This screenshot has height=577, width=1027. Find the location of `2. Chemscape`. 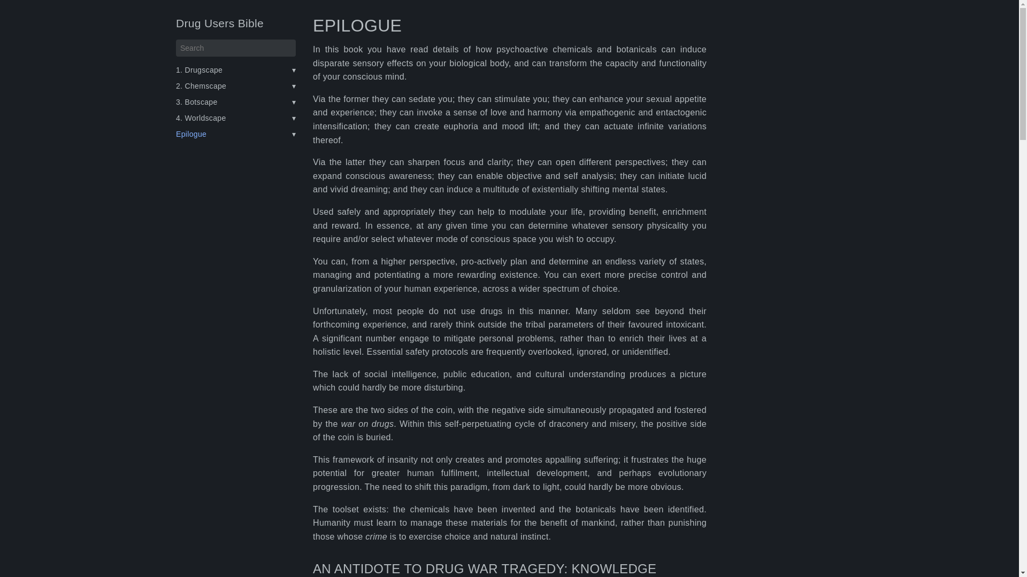

2. Chemscape is located at coordinates (201, 85).